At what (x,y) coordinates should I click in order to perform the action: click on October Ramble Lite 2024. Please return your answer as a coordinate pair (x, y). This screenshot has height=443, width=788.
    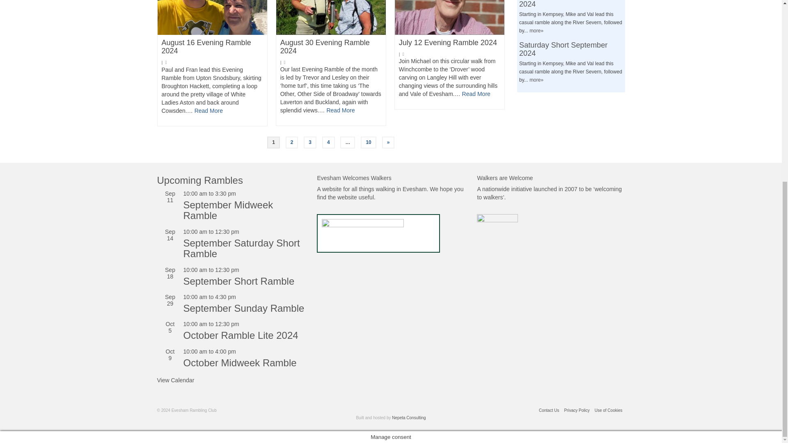
    Looking at the image, I should click on (240, 335).